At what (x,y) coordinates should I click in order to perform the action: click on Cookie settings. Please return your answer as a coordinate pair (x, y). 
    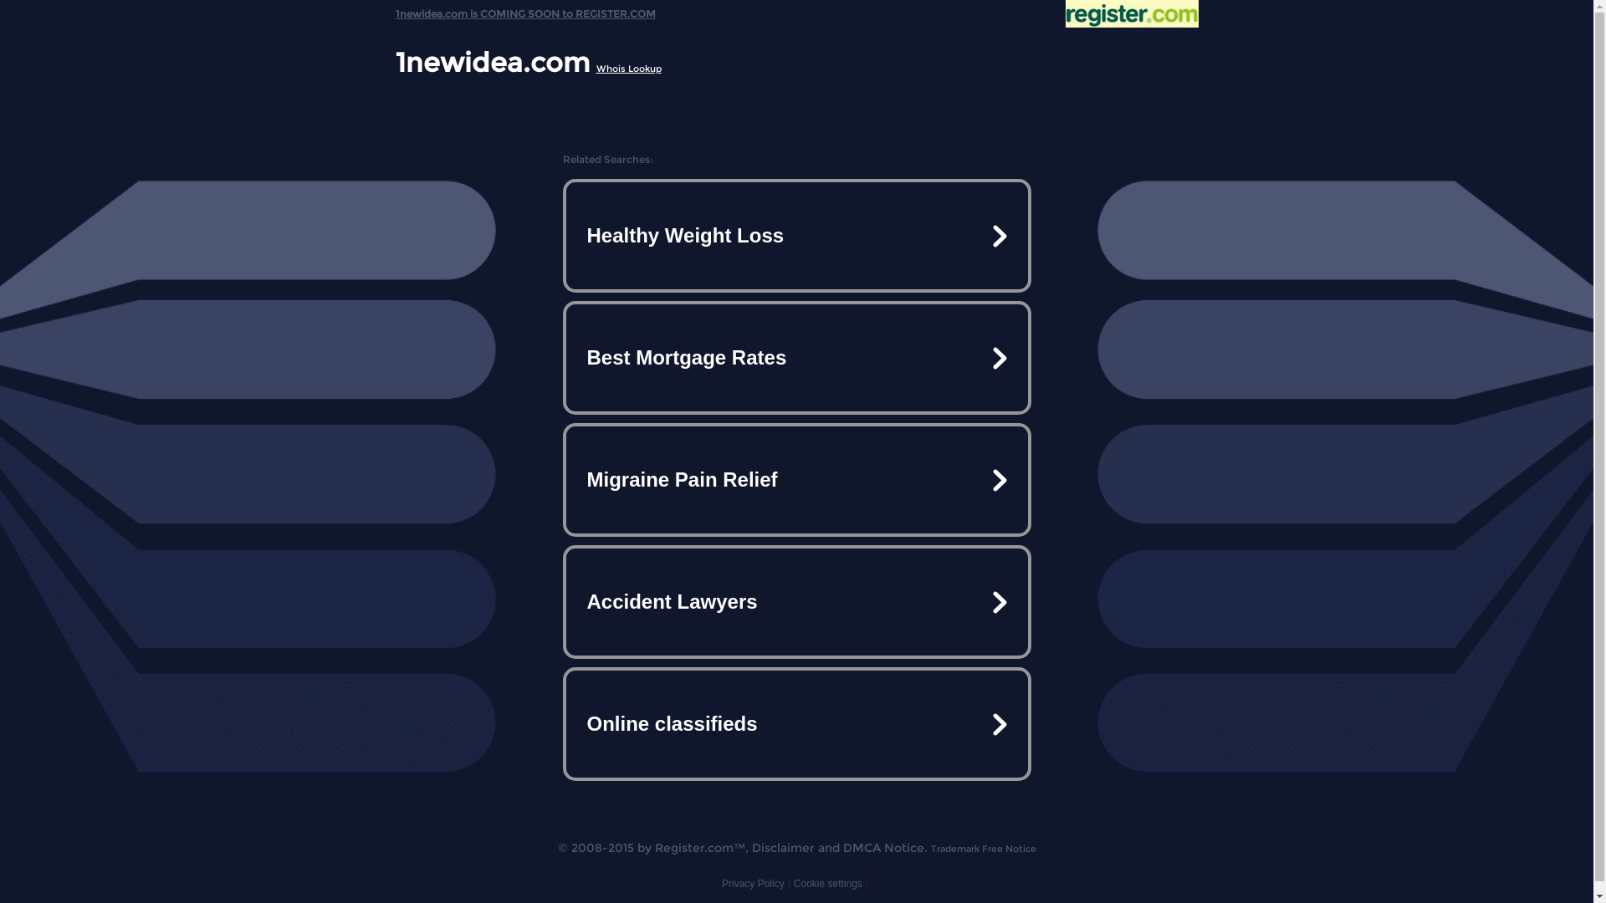
    Looking at the image, I should click on (828, 884).